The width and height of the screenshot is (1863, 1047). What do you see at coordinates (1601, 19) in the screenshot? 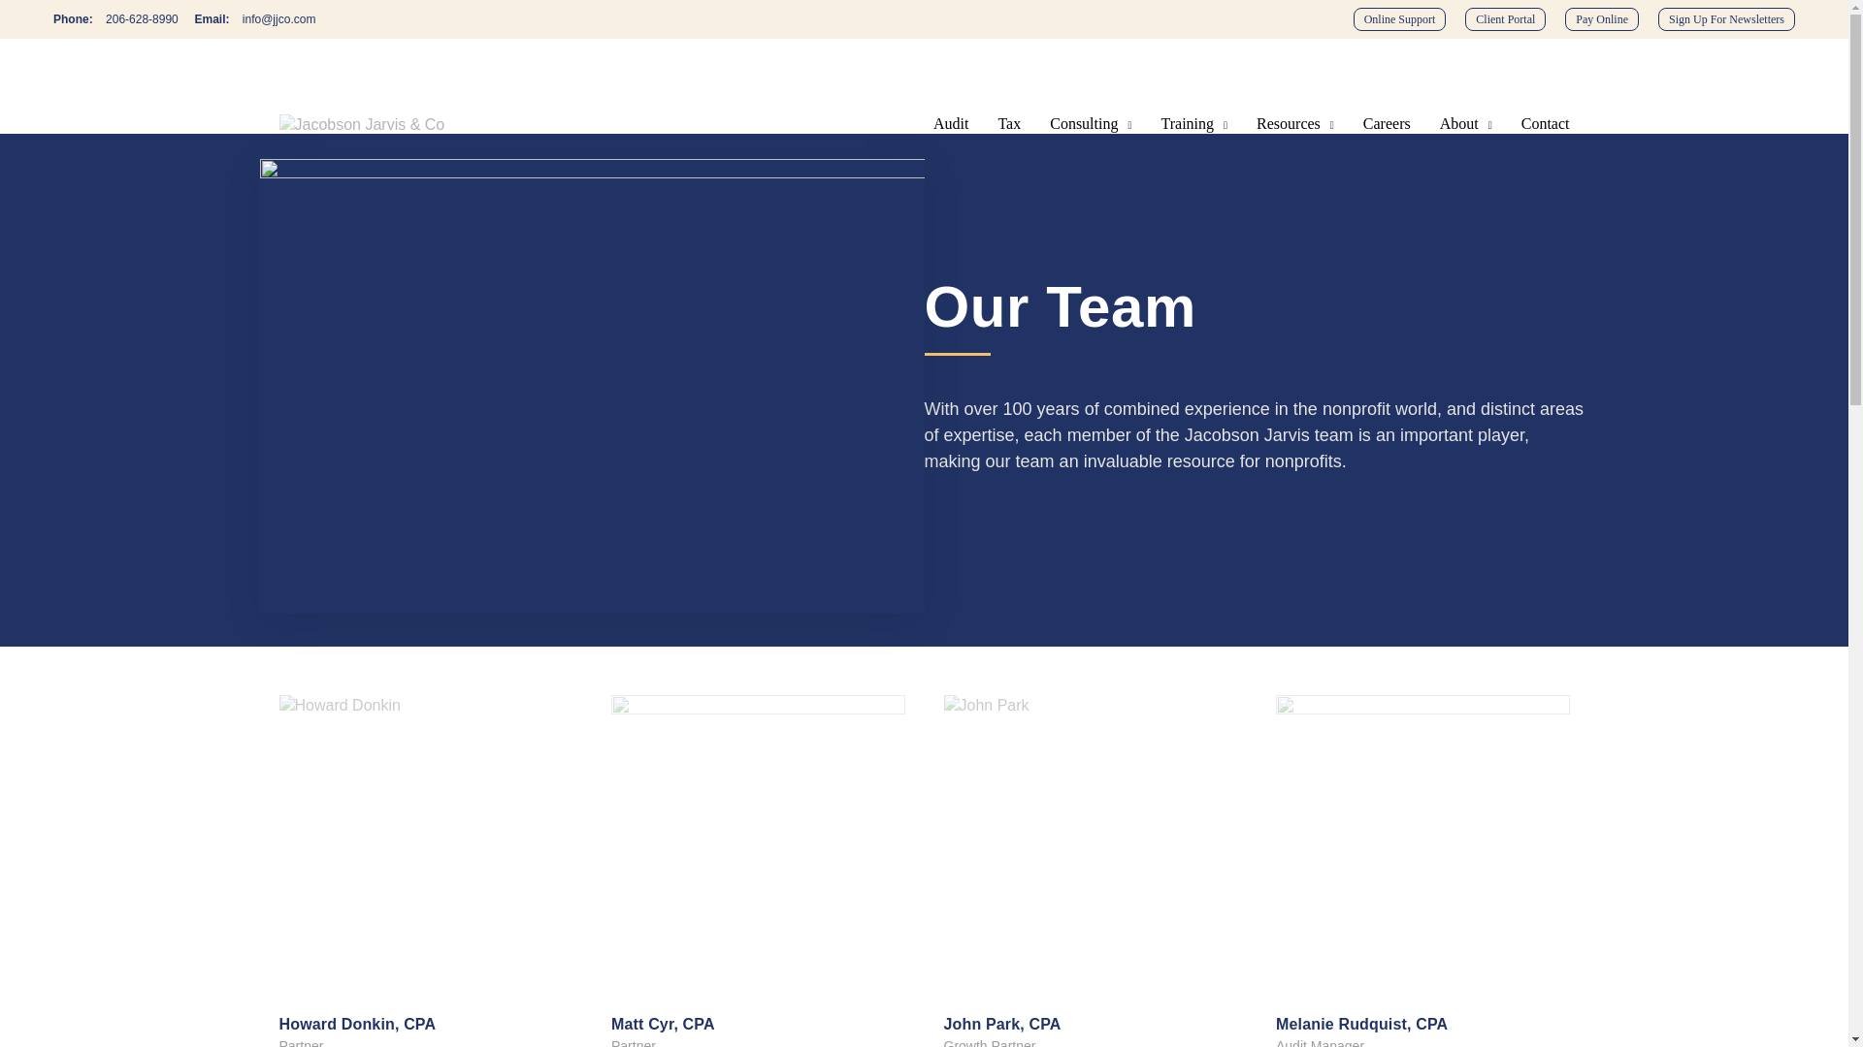
I see `Pay Online` at bounding box center [1601, 19].